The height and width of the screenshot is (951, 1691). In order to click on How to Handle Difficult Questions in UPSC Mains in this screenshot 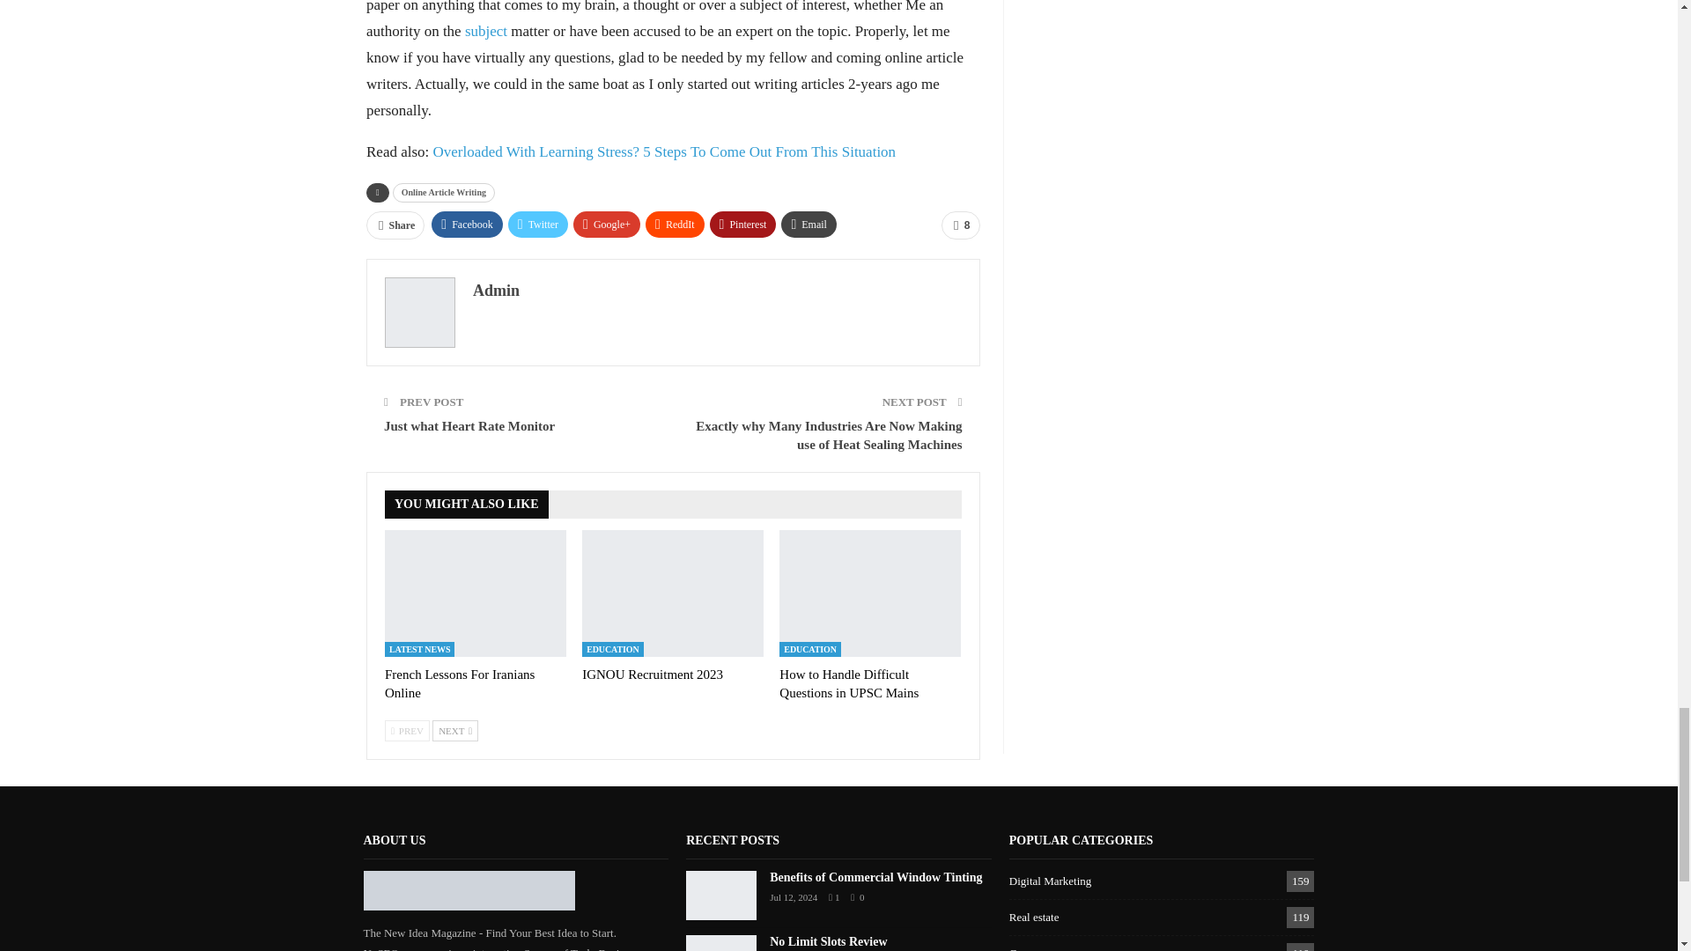, I will do `click(849, 683)`.